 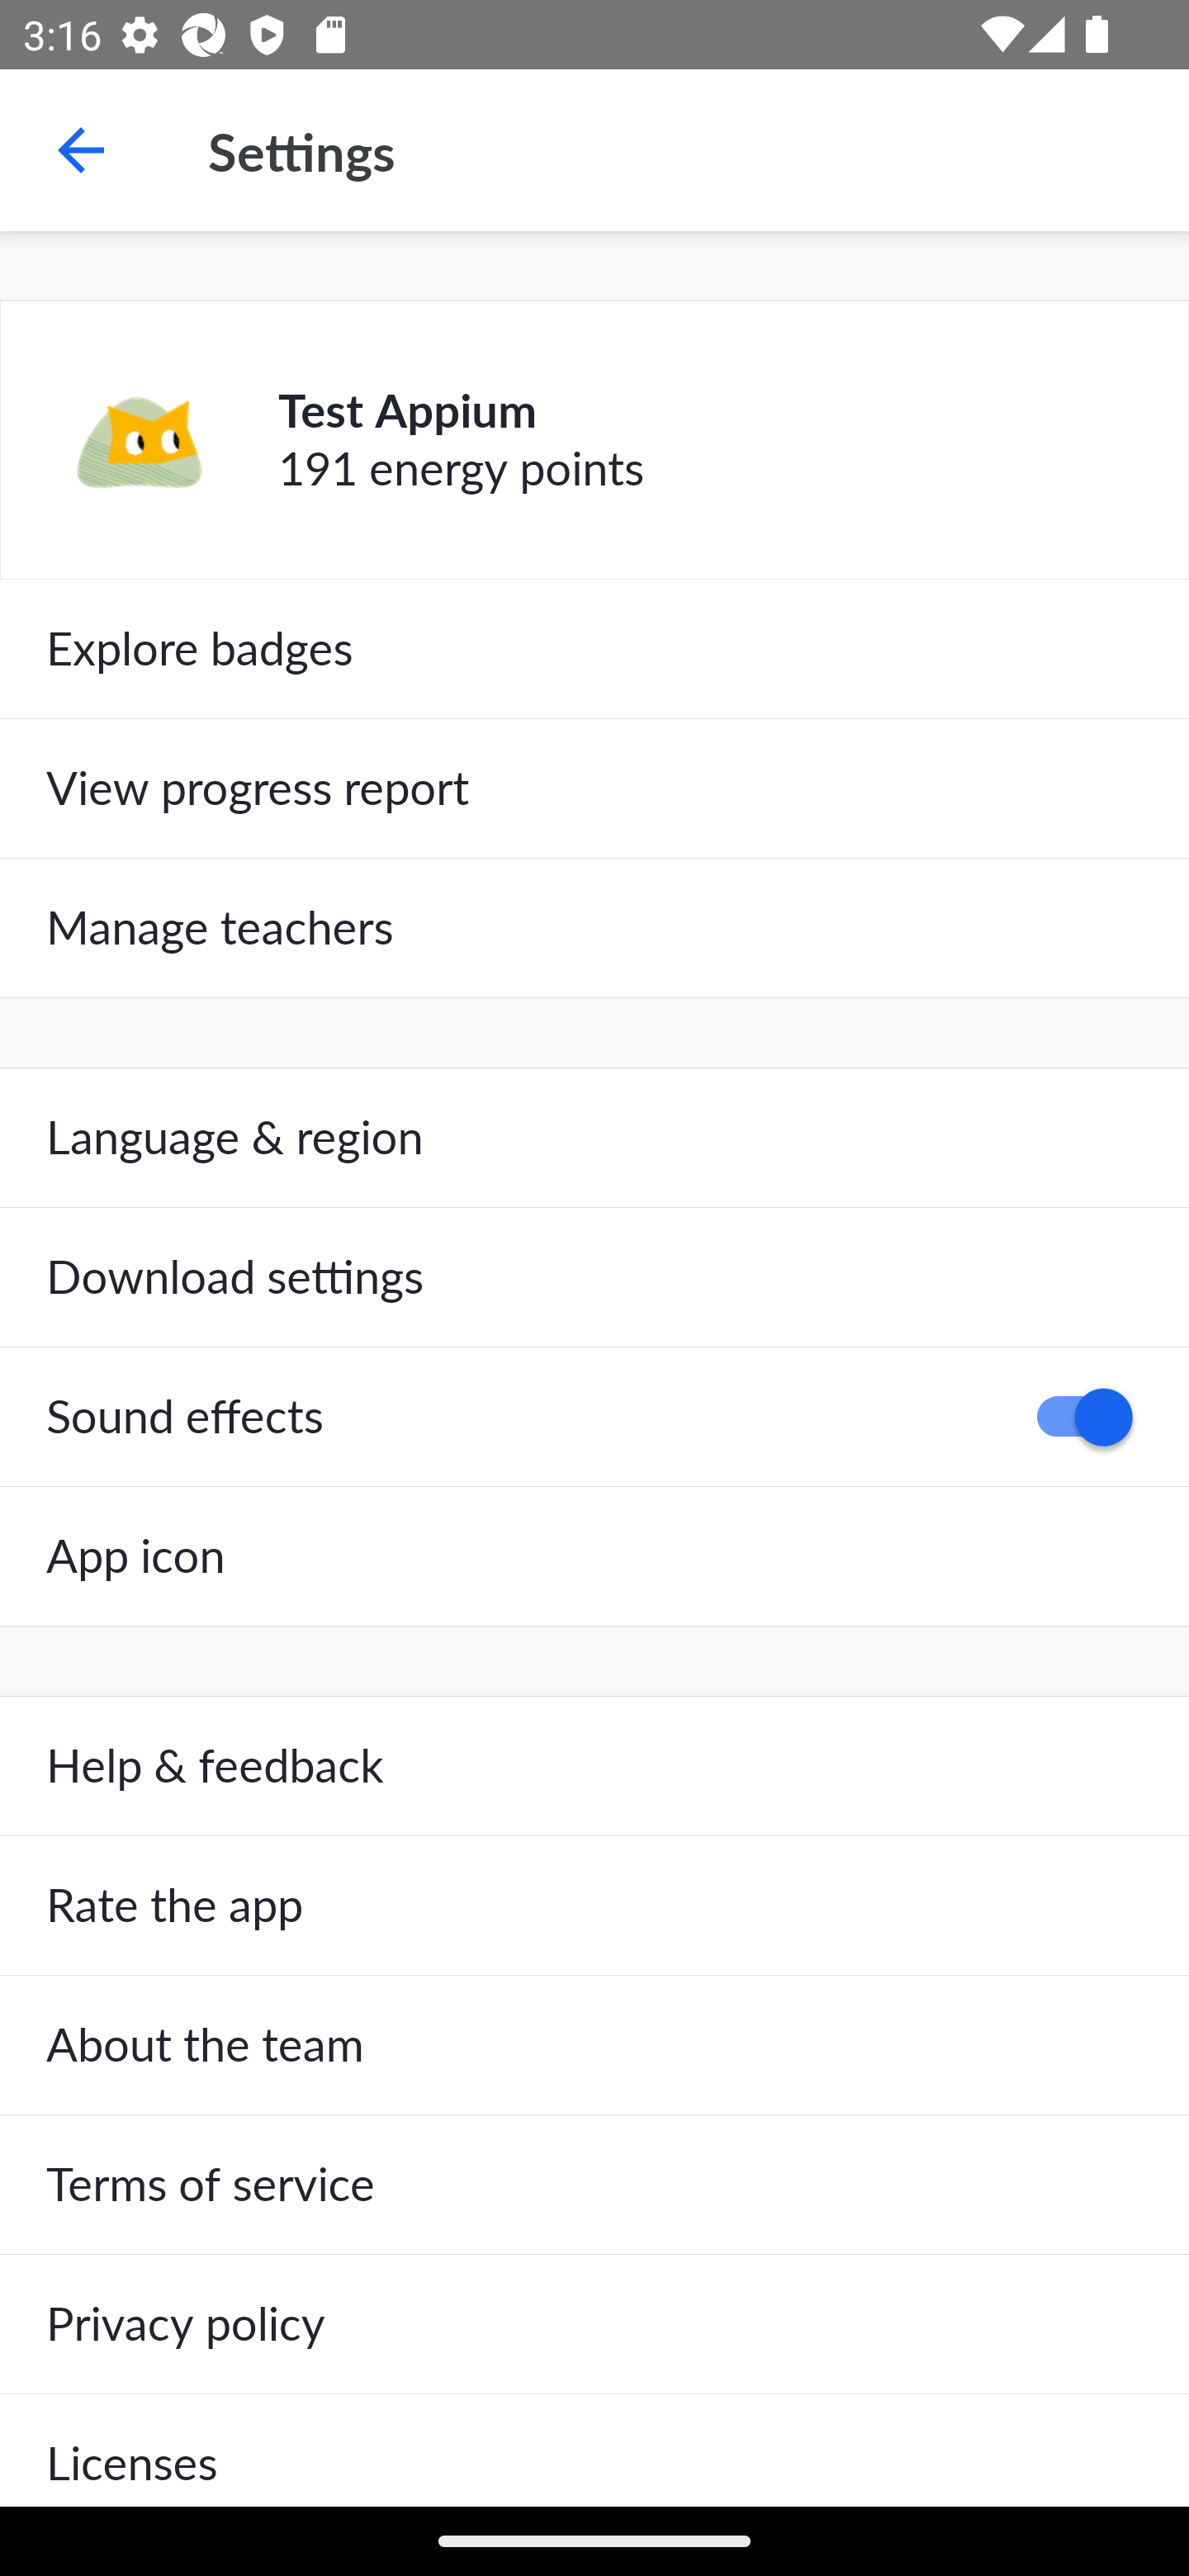 What do you see at coordinates (81, 150) in the screenshot?
I see `Navigate up` at bounding box center [81, 150].